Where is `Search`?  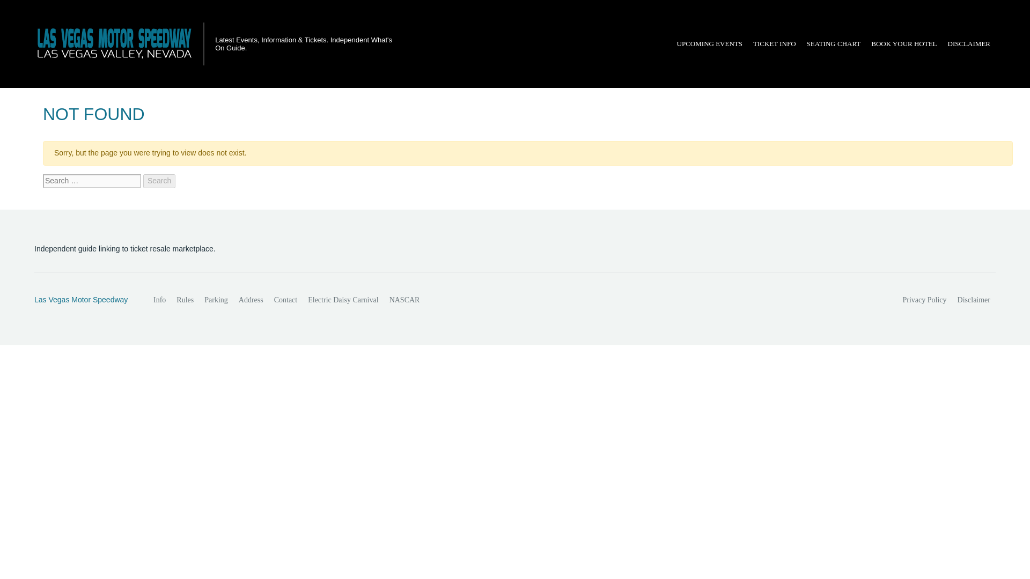 Search is located at coordinates (159, 181).